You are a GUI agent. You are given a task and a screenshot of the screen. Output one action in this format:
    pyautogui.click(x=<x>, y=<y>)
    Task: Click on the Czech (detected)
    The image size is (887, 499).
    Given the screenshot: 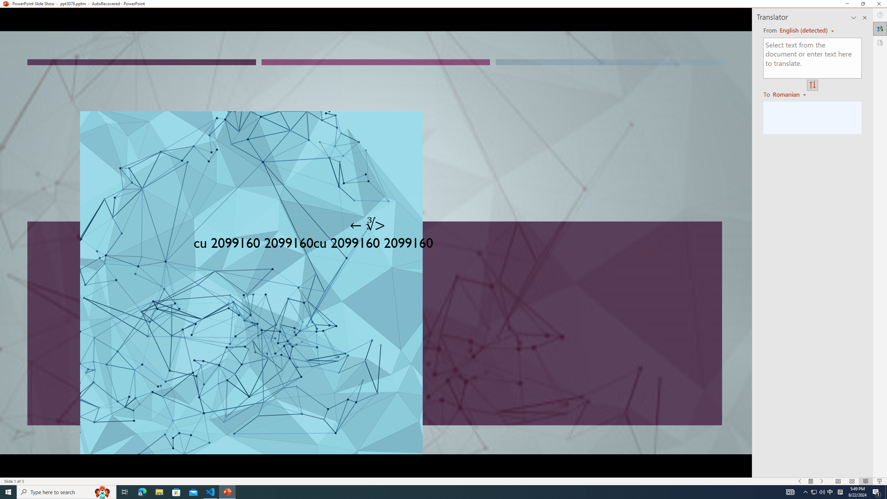 What is the action you would take?
    pyautogui.click(x=804, y=30)
    